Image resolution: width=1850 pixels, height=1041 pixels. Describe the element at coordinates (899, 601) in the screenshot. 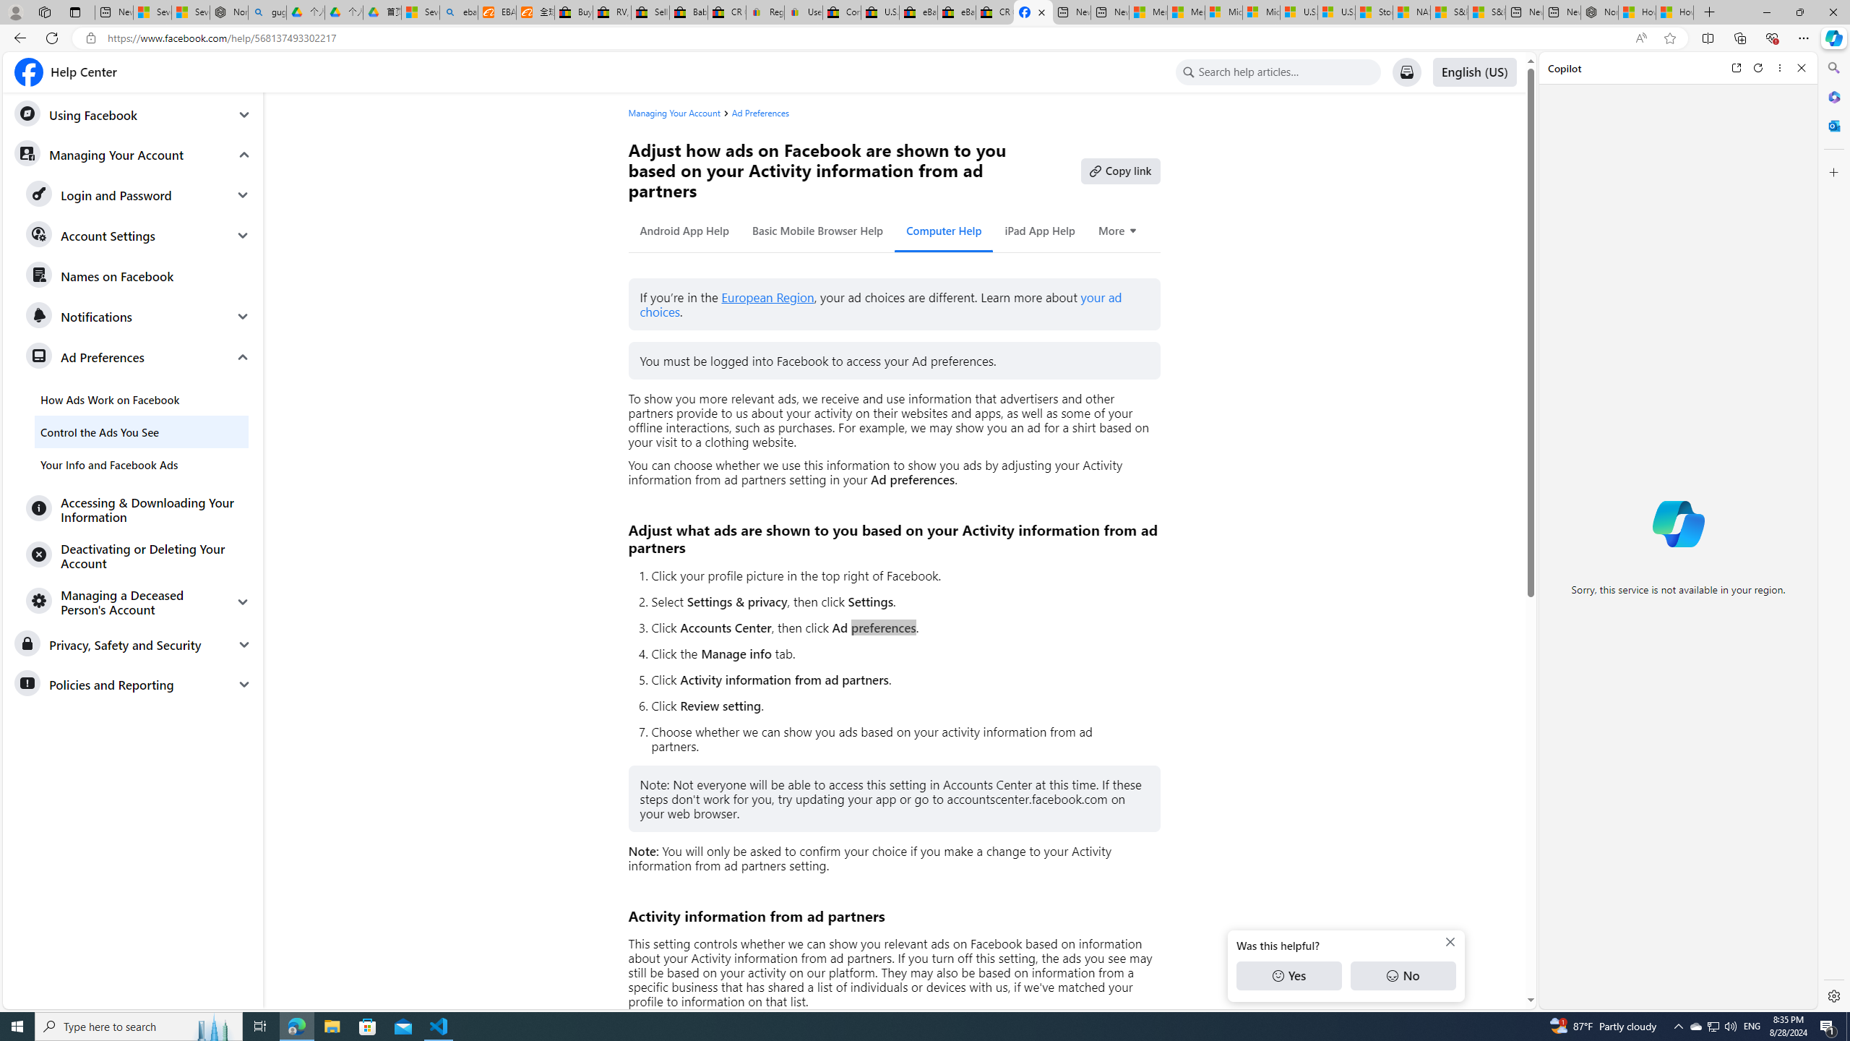

I see `Select Settings & privacy, then click Settings.` at that location.